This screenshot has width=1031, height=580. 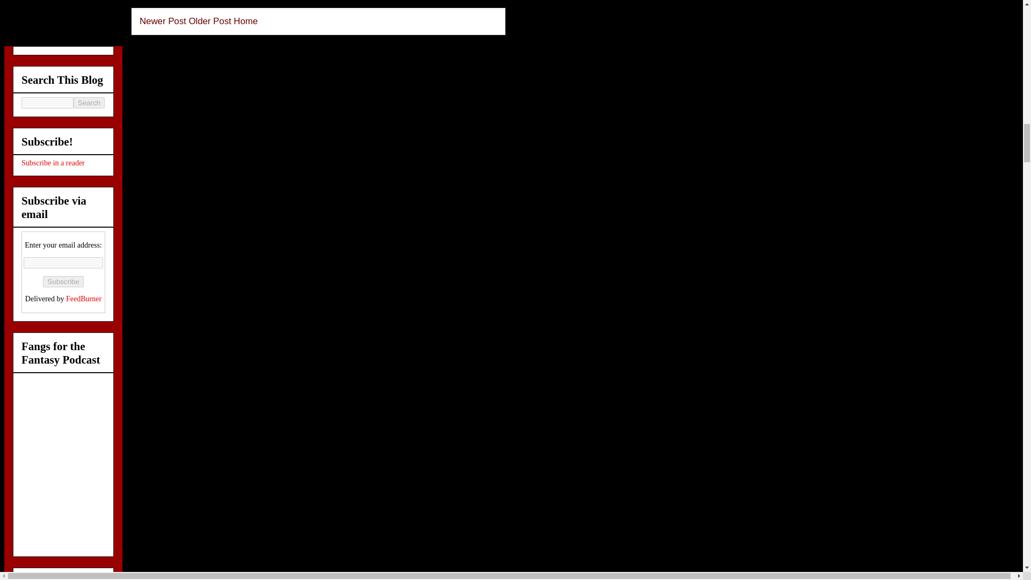 What do you see at coordinates (63, 281) in the screenshot?
I see `Subscribe` at bounding box center [63, 281].